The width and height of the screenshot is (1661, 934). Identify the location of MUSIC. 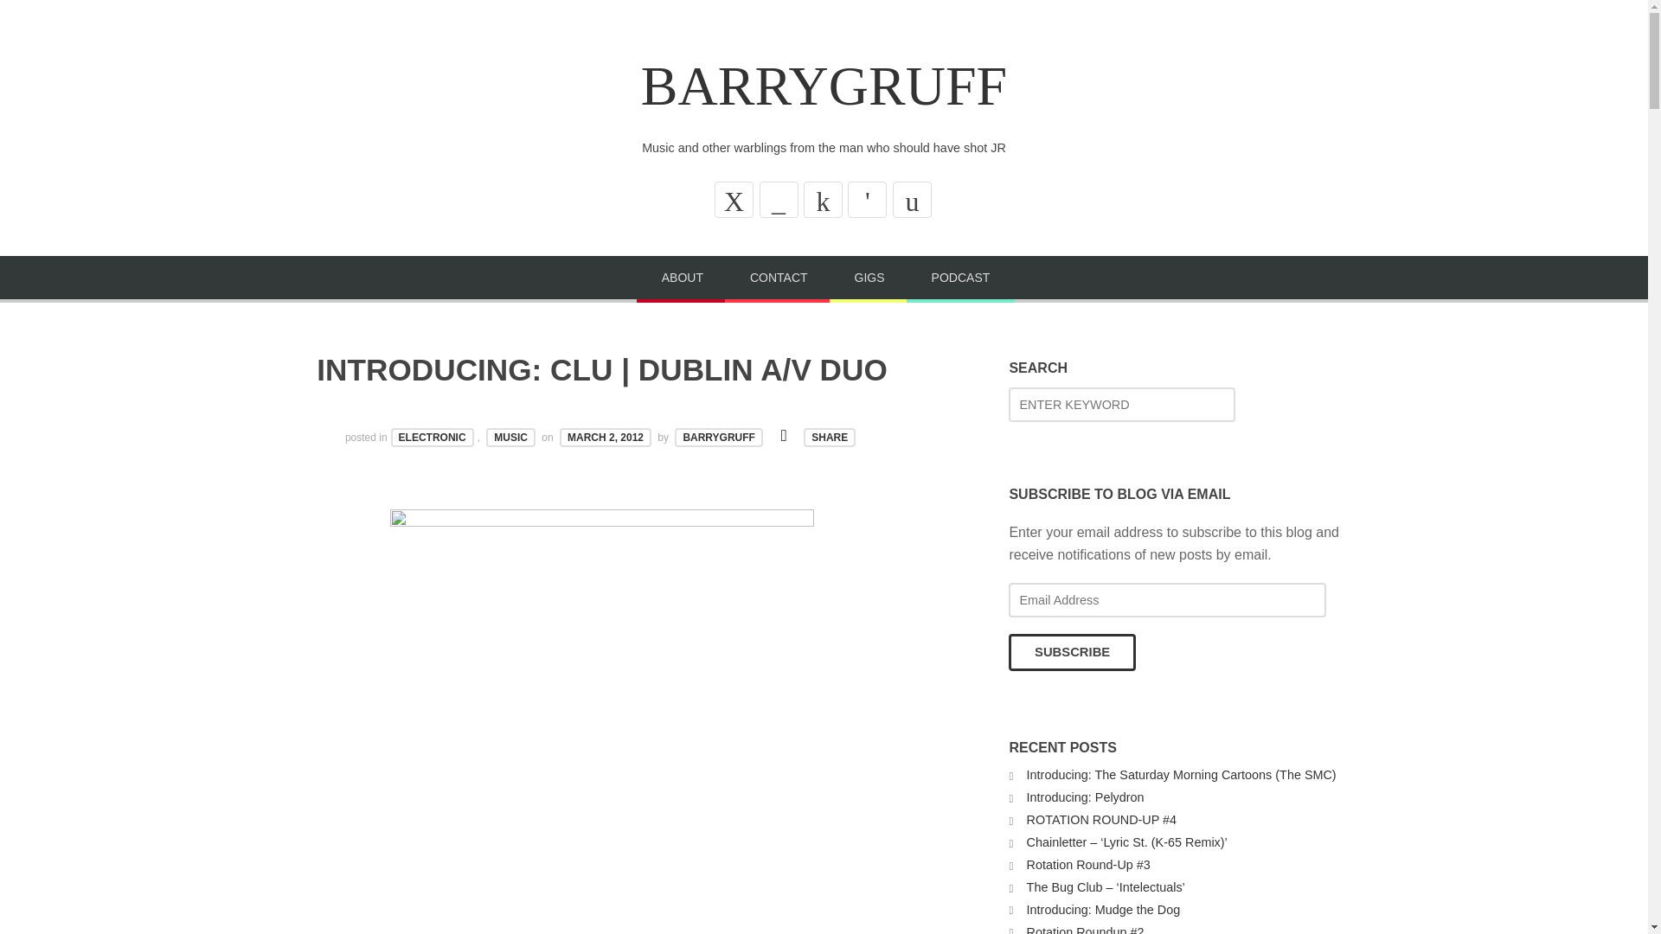
(510, 438).